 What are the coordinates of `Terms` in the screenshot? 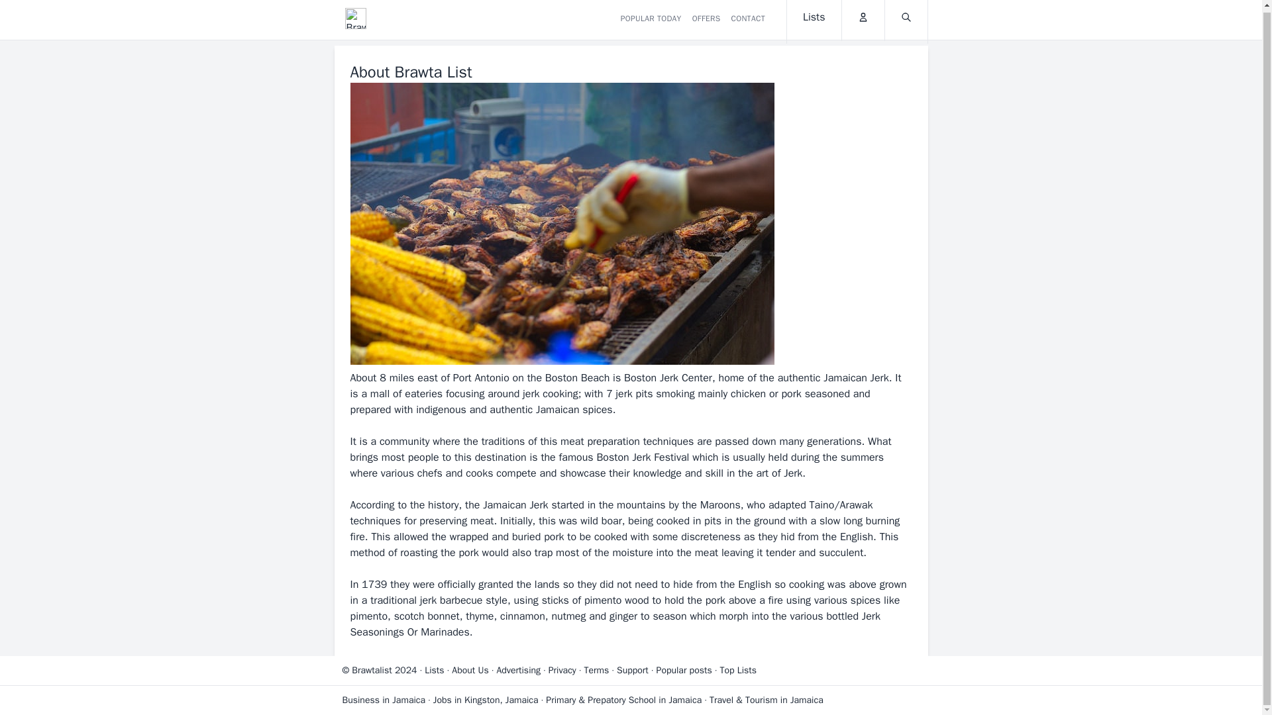 It's located at (596, 670).